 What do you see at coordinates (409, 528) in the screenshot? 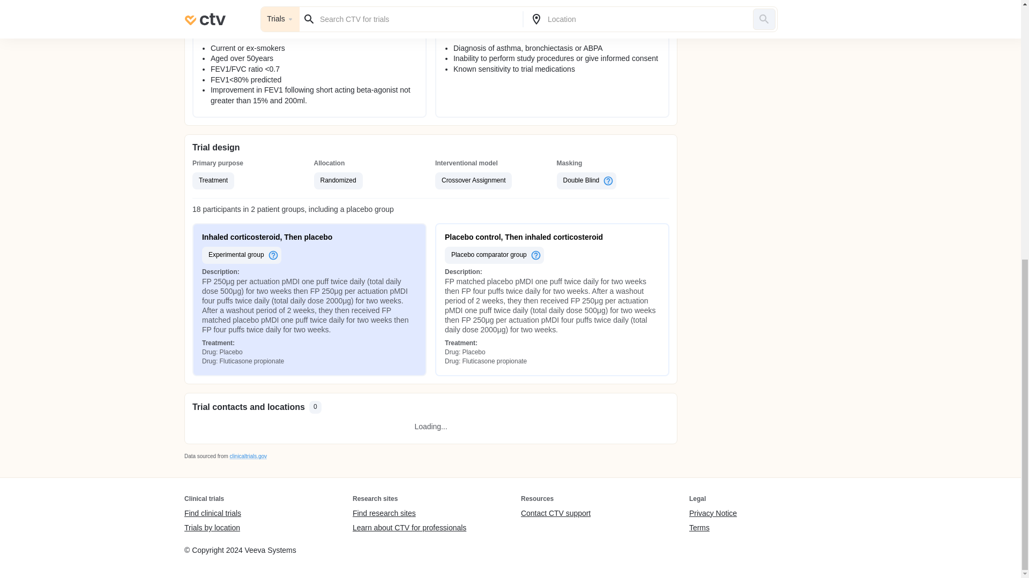
I see `Learn about CTV for professionals` at bounding box center [409, 528].